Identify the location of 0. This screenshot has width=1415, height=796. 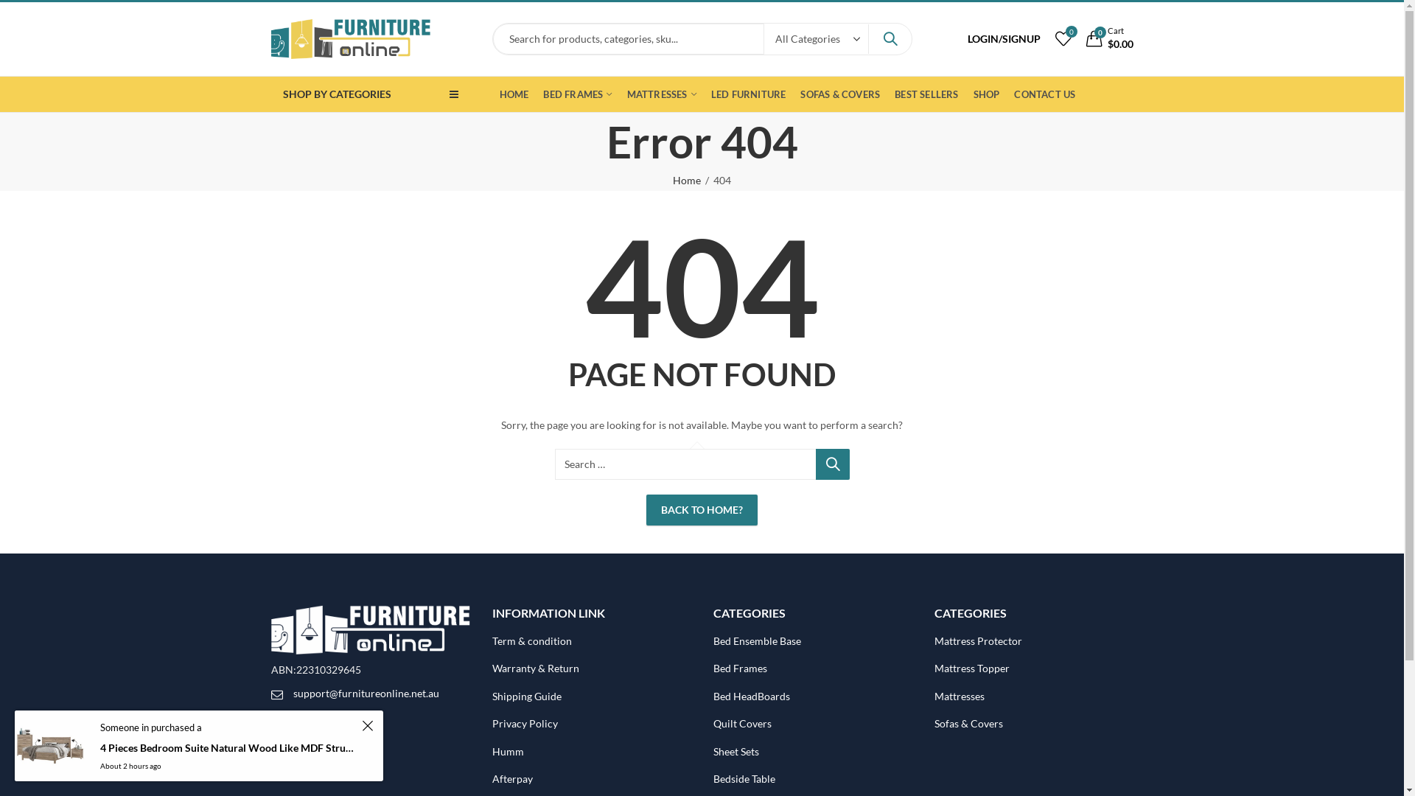
(1063, 38).